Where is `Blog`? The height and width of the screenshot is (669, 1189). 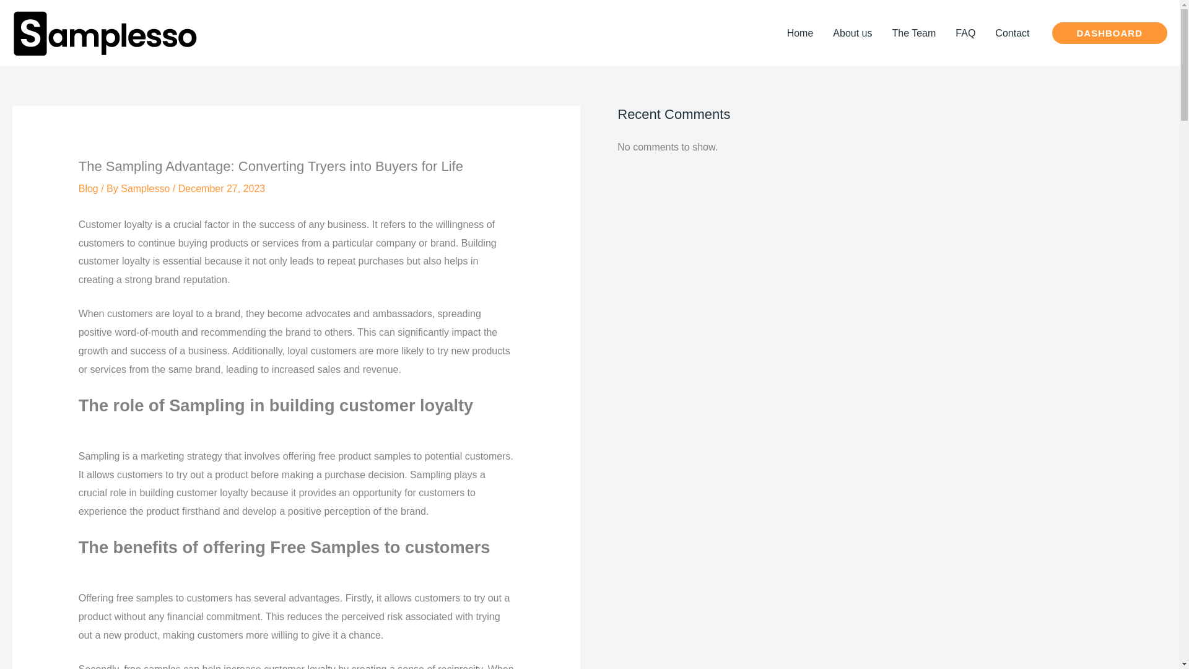 Blog is located at coordinates (88, 188).